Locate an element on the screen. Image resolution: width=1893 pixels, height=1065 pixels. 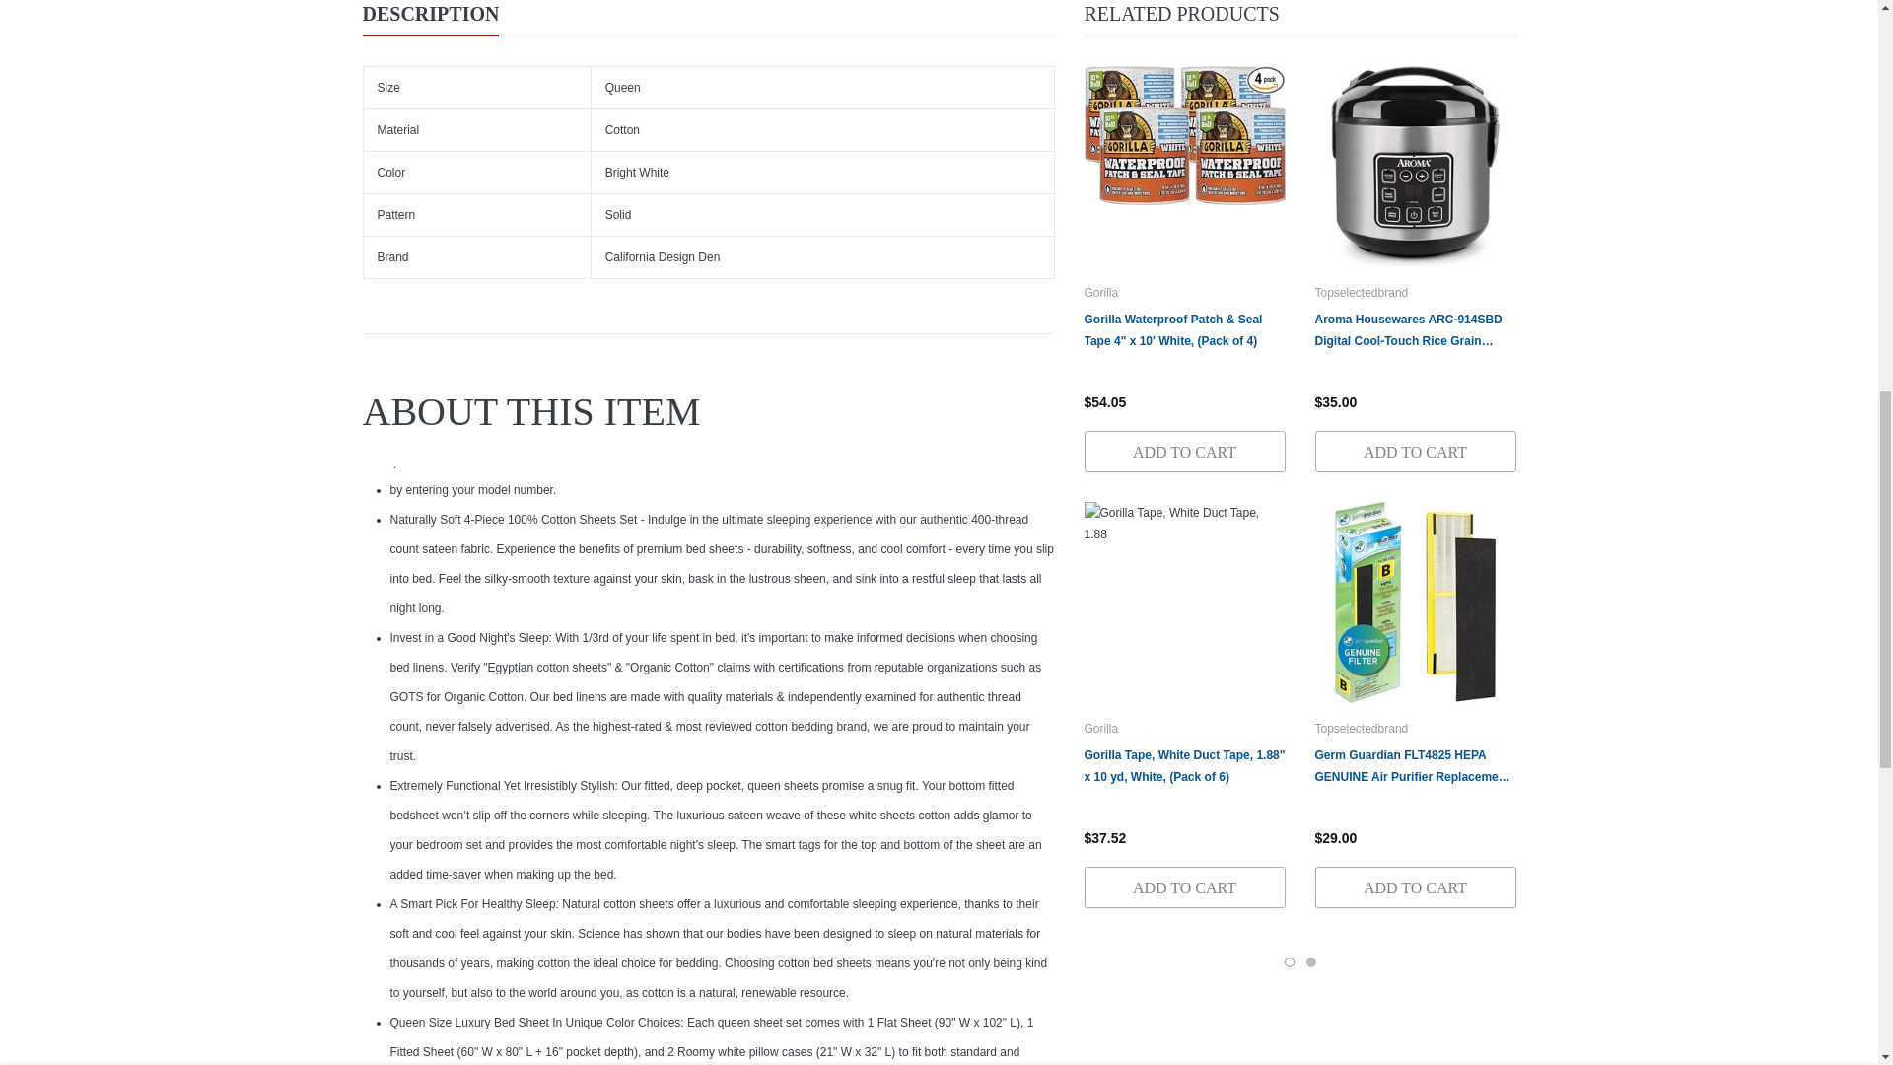
Gorilla is located at coordinates (1101, 292).